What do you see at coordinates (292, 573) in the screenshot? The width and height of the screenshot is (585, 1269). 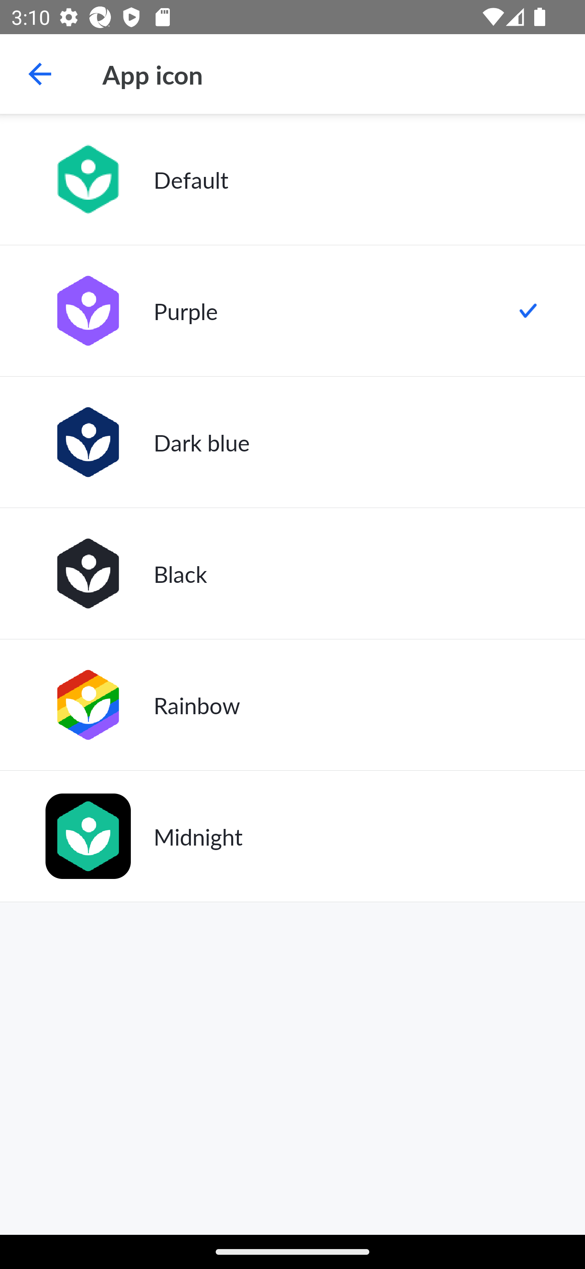 I see `Black` at bounding box center [292, 573].